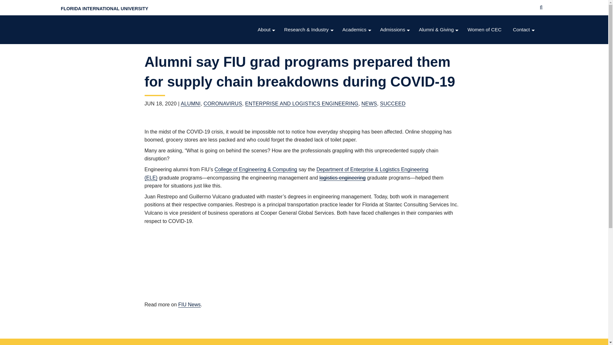  Describe the element at coordinates (114, 29) in the screenshot. I see `FIU College of Engineering and Computing` at that location.